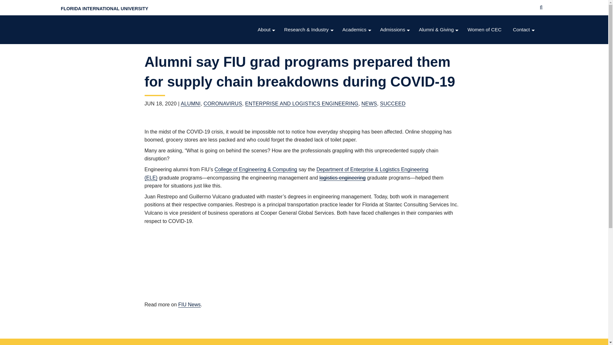  Describe the element at coordinates (114, 29) in the screenshot. I see `FIU College of Engineering and Computing` at that location.